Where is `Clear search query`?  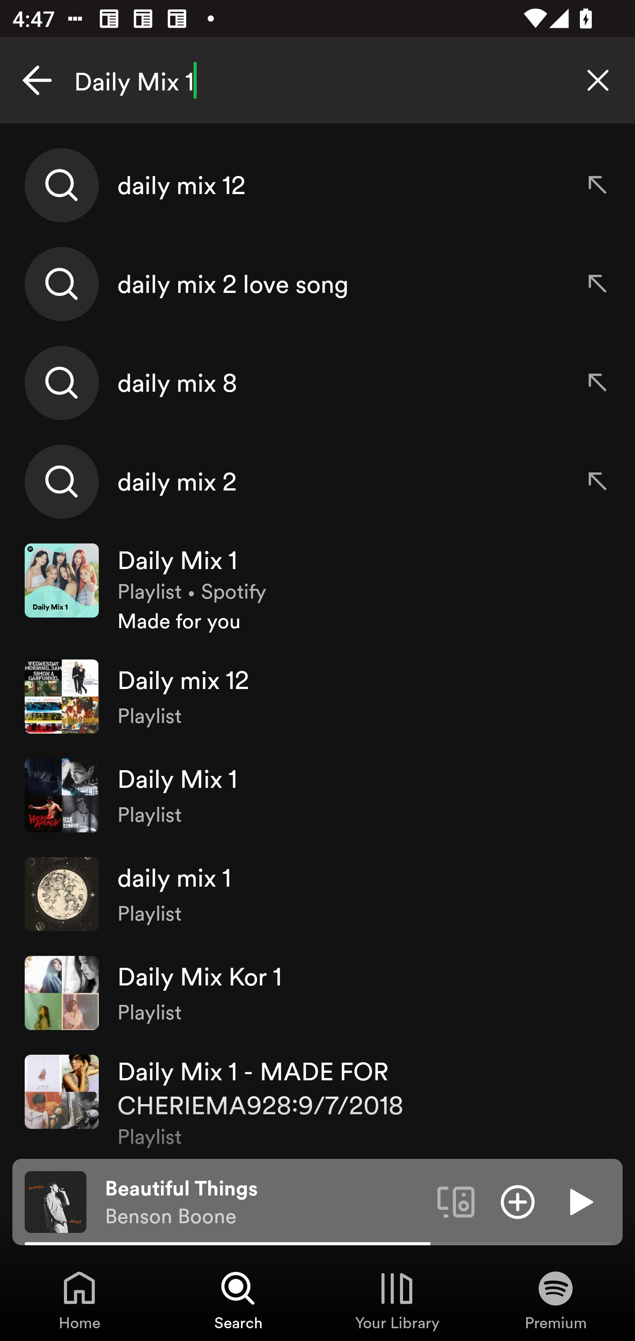 Clear search query is located at coordinates (598, 80).